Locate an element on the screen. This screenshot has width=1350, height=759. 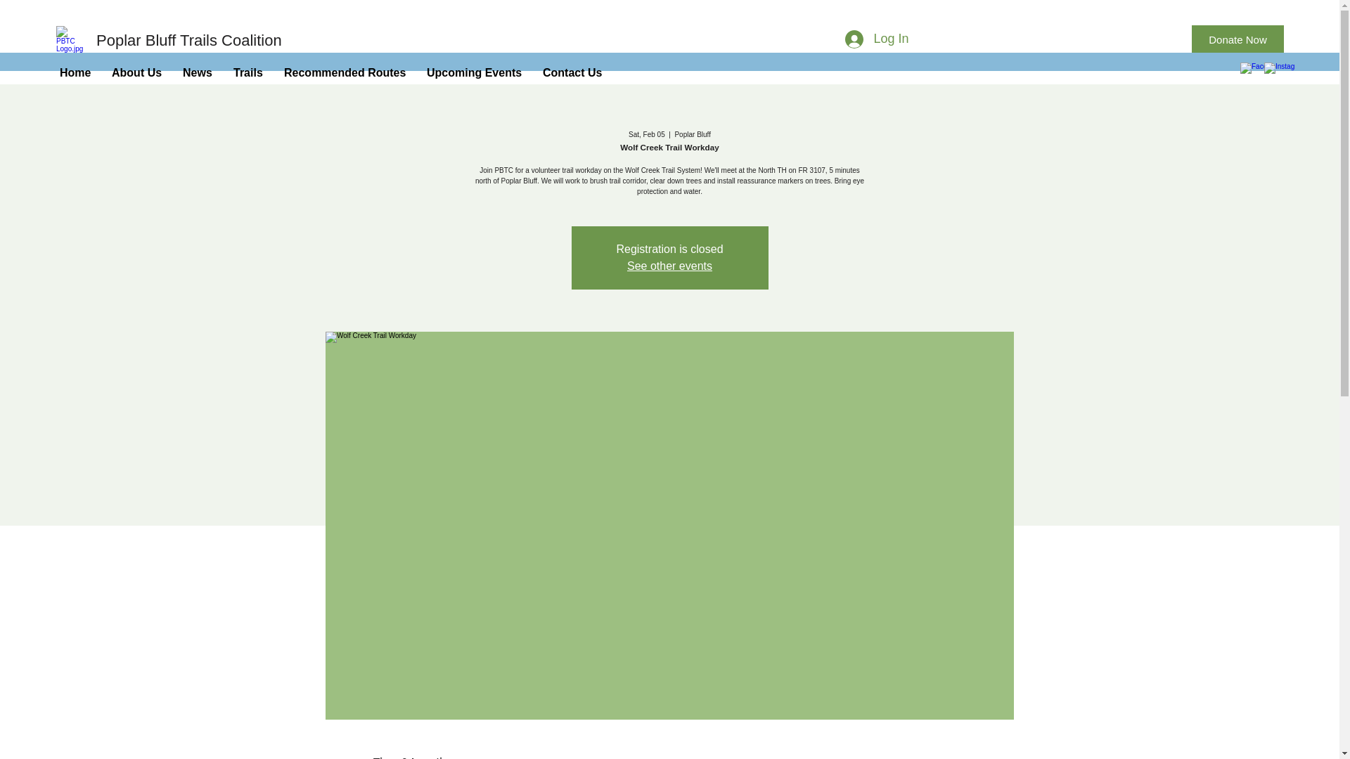
About Us is located at coordinates (136, 72).